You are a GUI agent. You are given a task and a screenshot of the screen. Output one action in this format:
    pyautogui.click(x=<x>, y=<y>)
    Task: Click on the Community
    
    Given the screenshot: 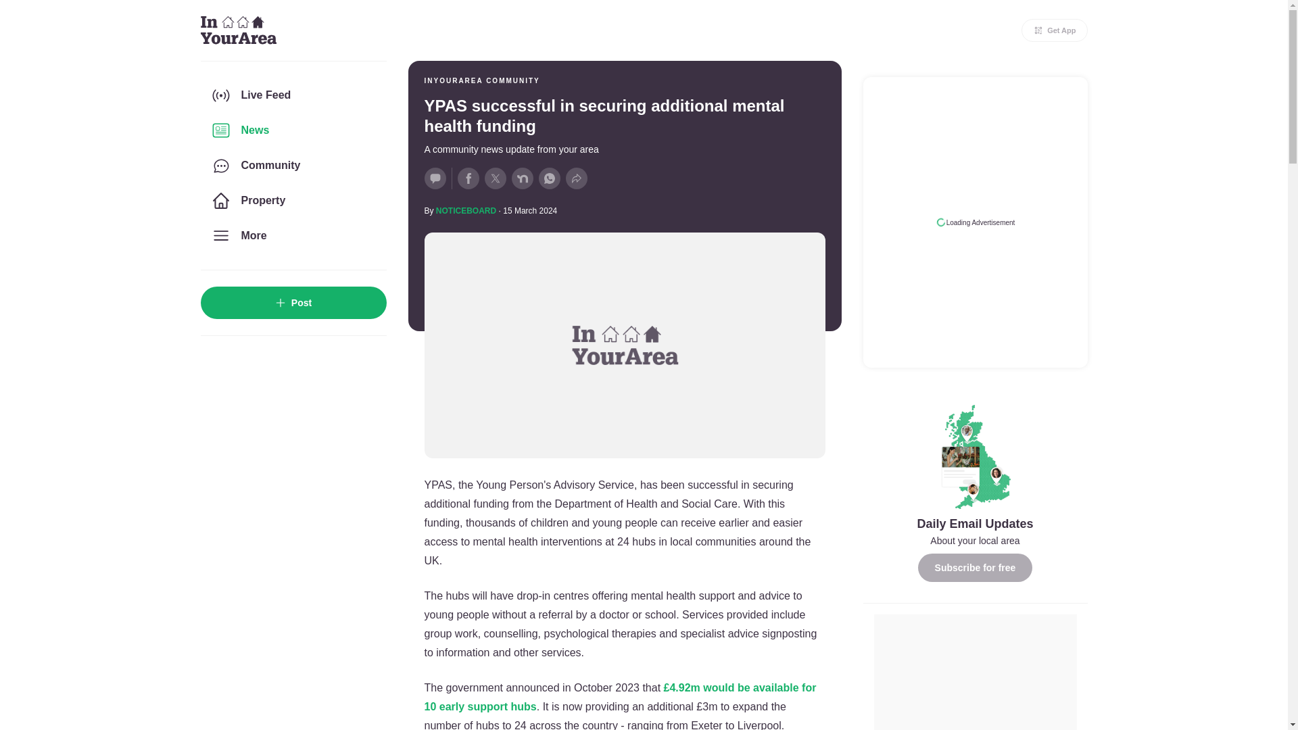 What is the action you would take?
    pyautogui.click(x=292, y=166)
    